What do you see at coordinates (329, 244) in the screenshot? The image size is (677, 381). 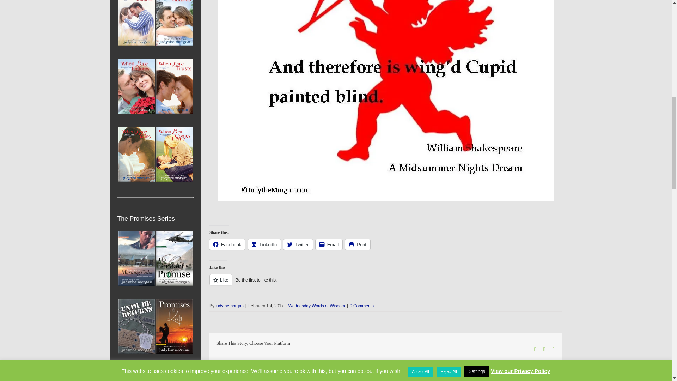 I see `Click to email a link to a friend` at bounding box center [329, 244].